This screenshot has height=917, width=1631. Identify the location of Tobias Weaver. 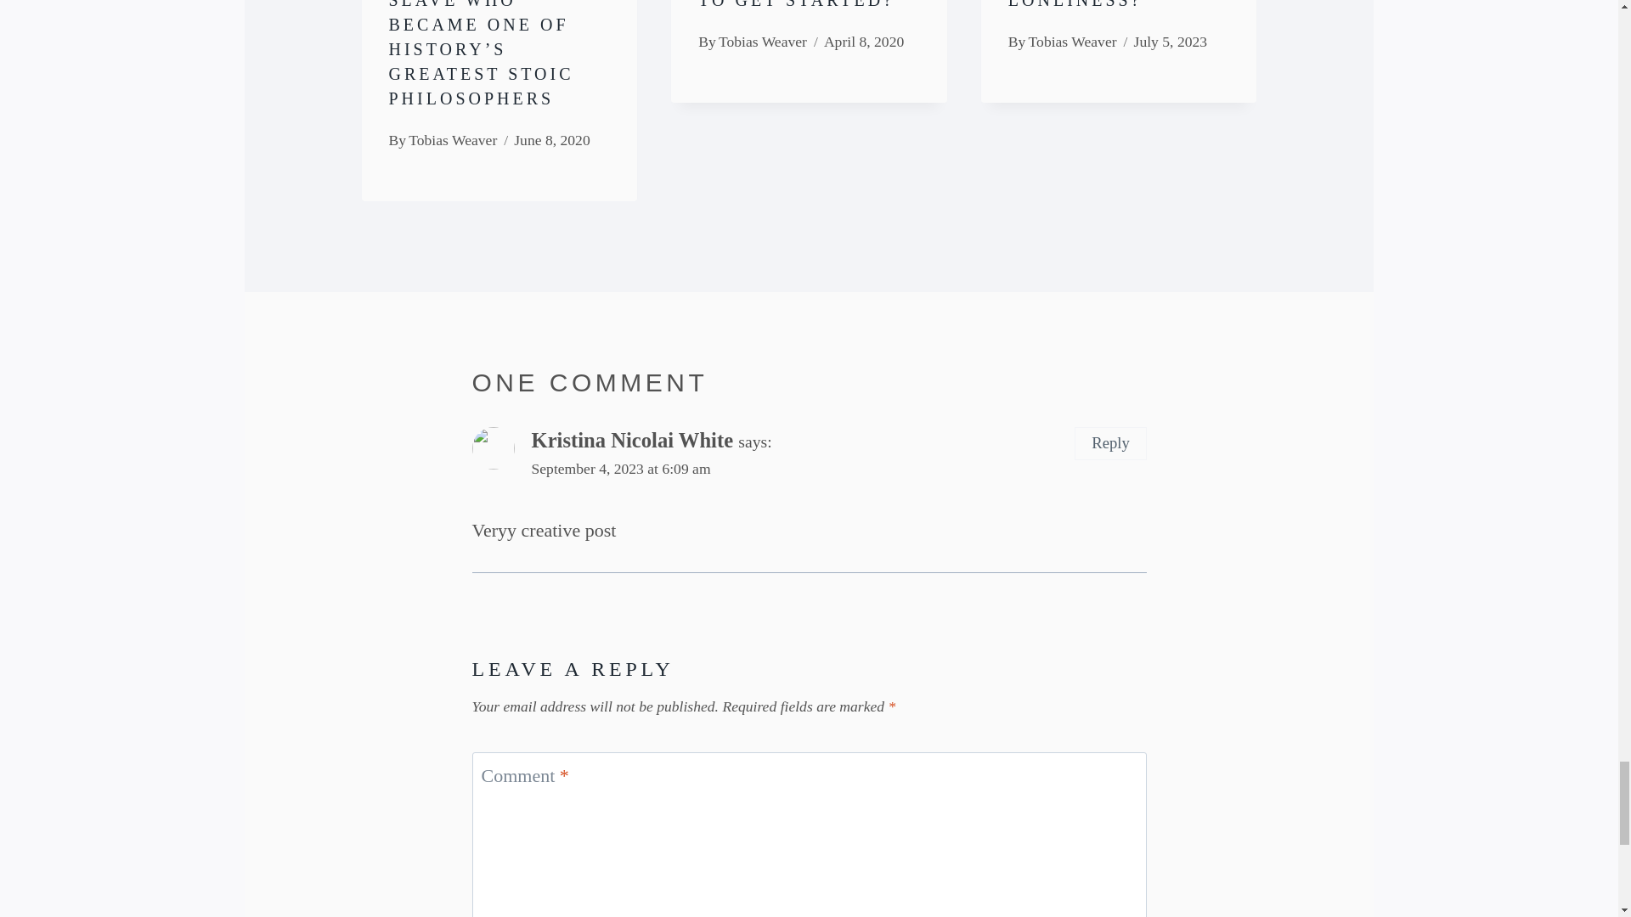
(453, 139).